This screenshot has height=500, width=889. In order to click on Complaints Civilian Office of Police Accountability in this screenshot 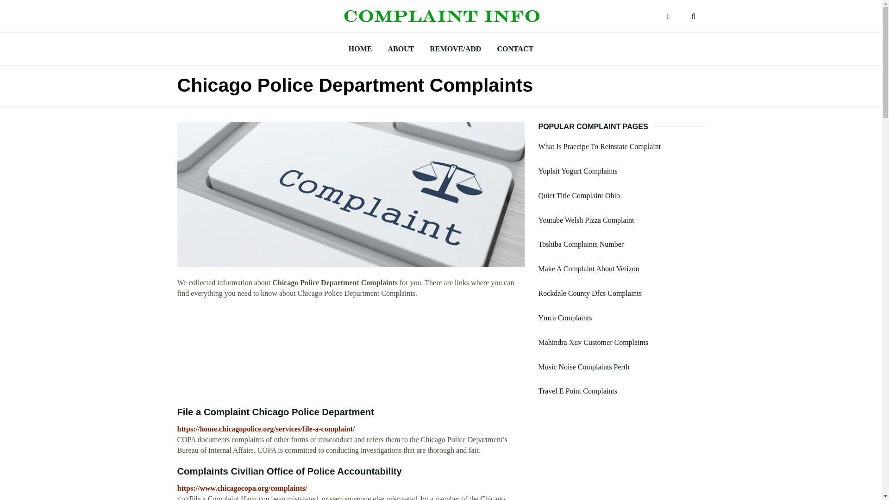, I will do `click(289, 471)`.